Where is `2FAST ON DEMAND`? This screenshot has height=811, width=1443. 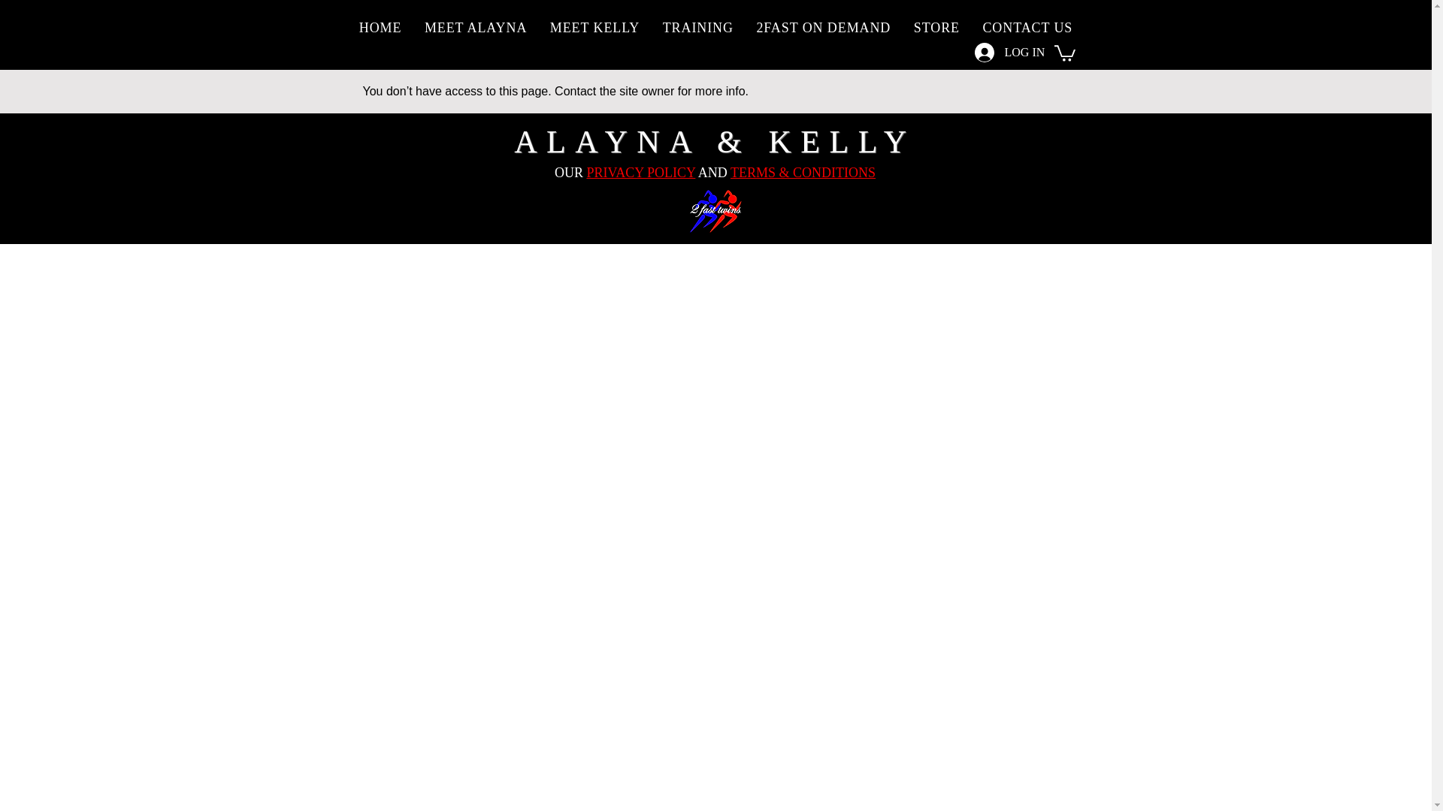
2FAST ON DEMAND is located at coordinates (823, 29).